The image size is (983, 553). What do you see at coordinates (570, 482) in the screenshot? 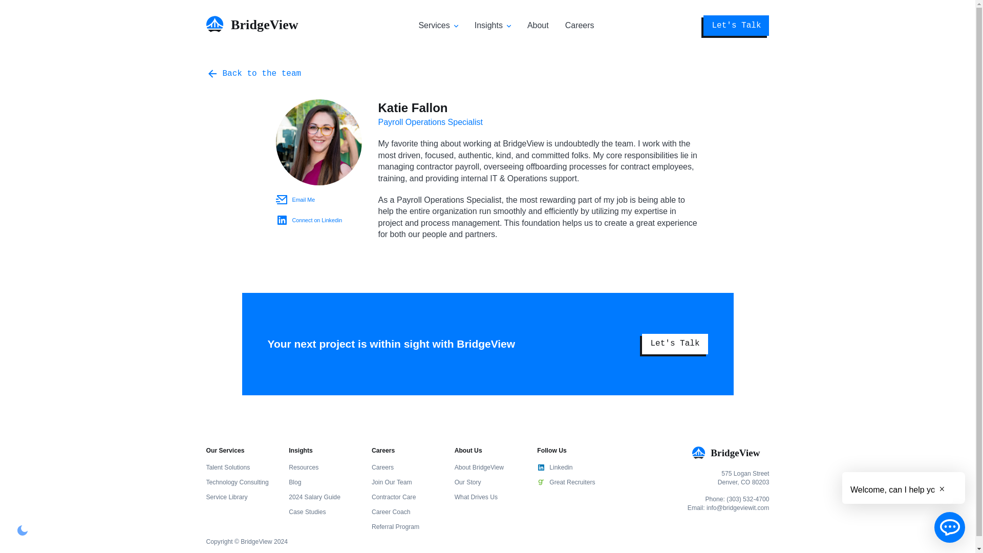
I see `Great Recruiters` at bounding box center [570, 482].